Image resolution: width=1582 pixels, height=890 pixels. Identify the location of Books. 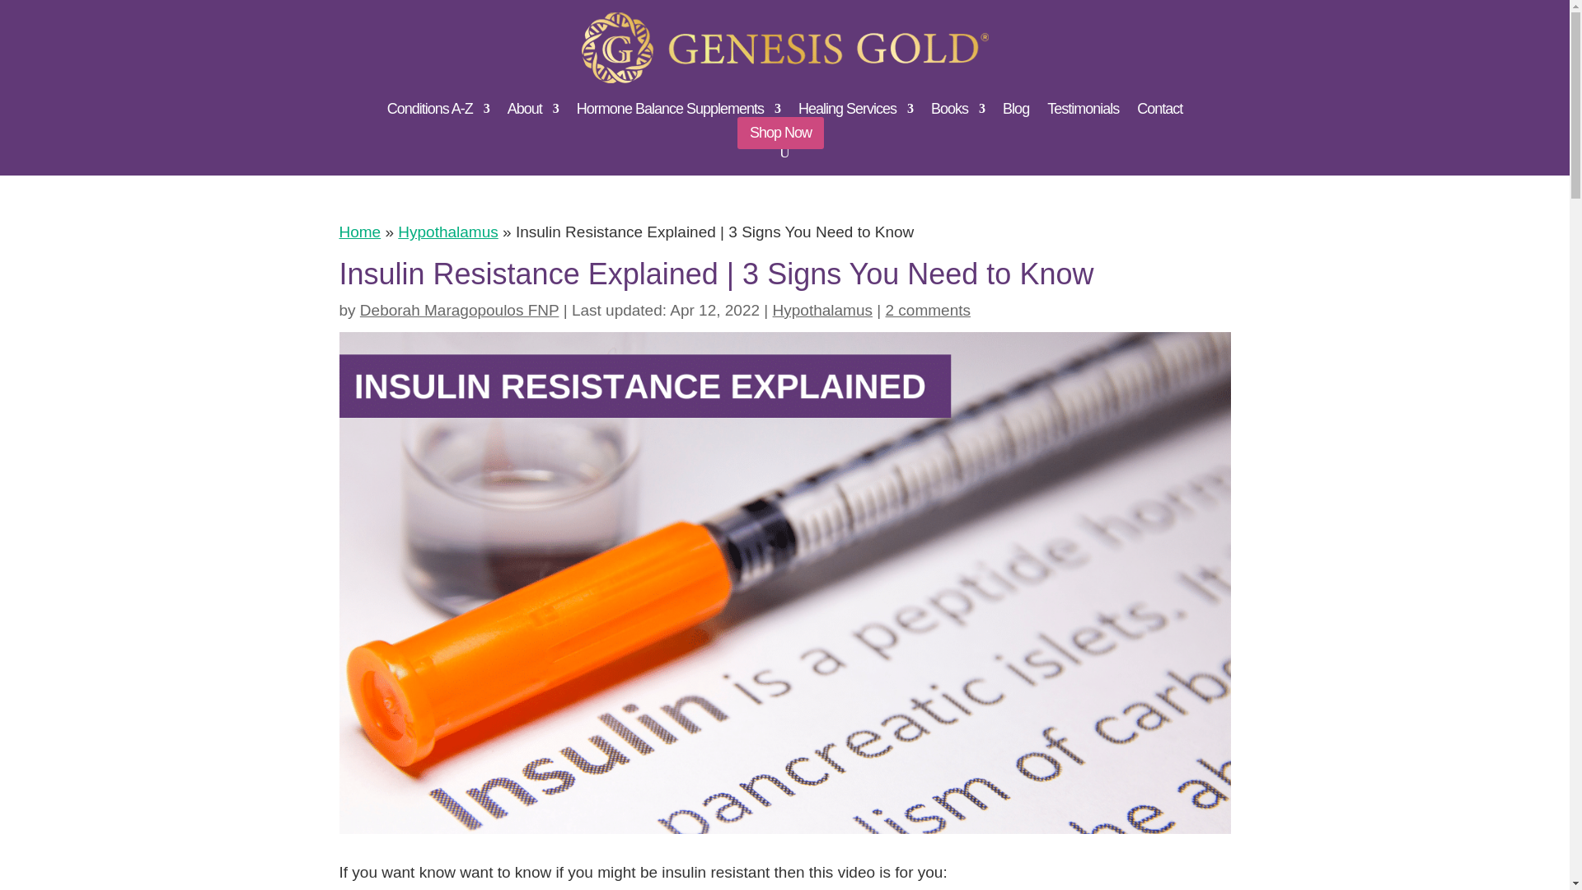
(957, 112).